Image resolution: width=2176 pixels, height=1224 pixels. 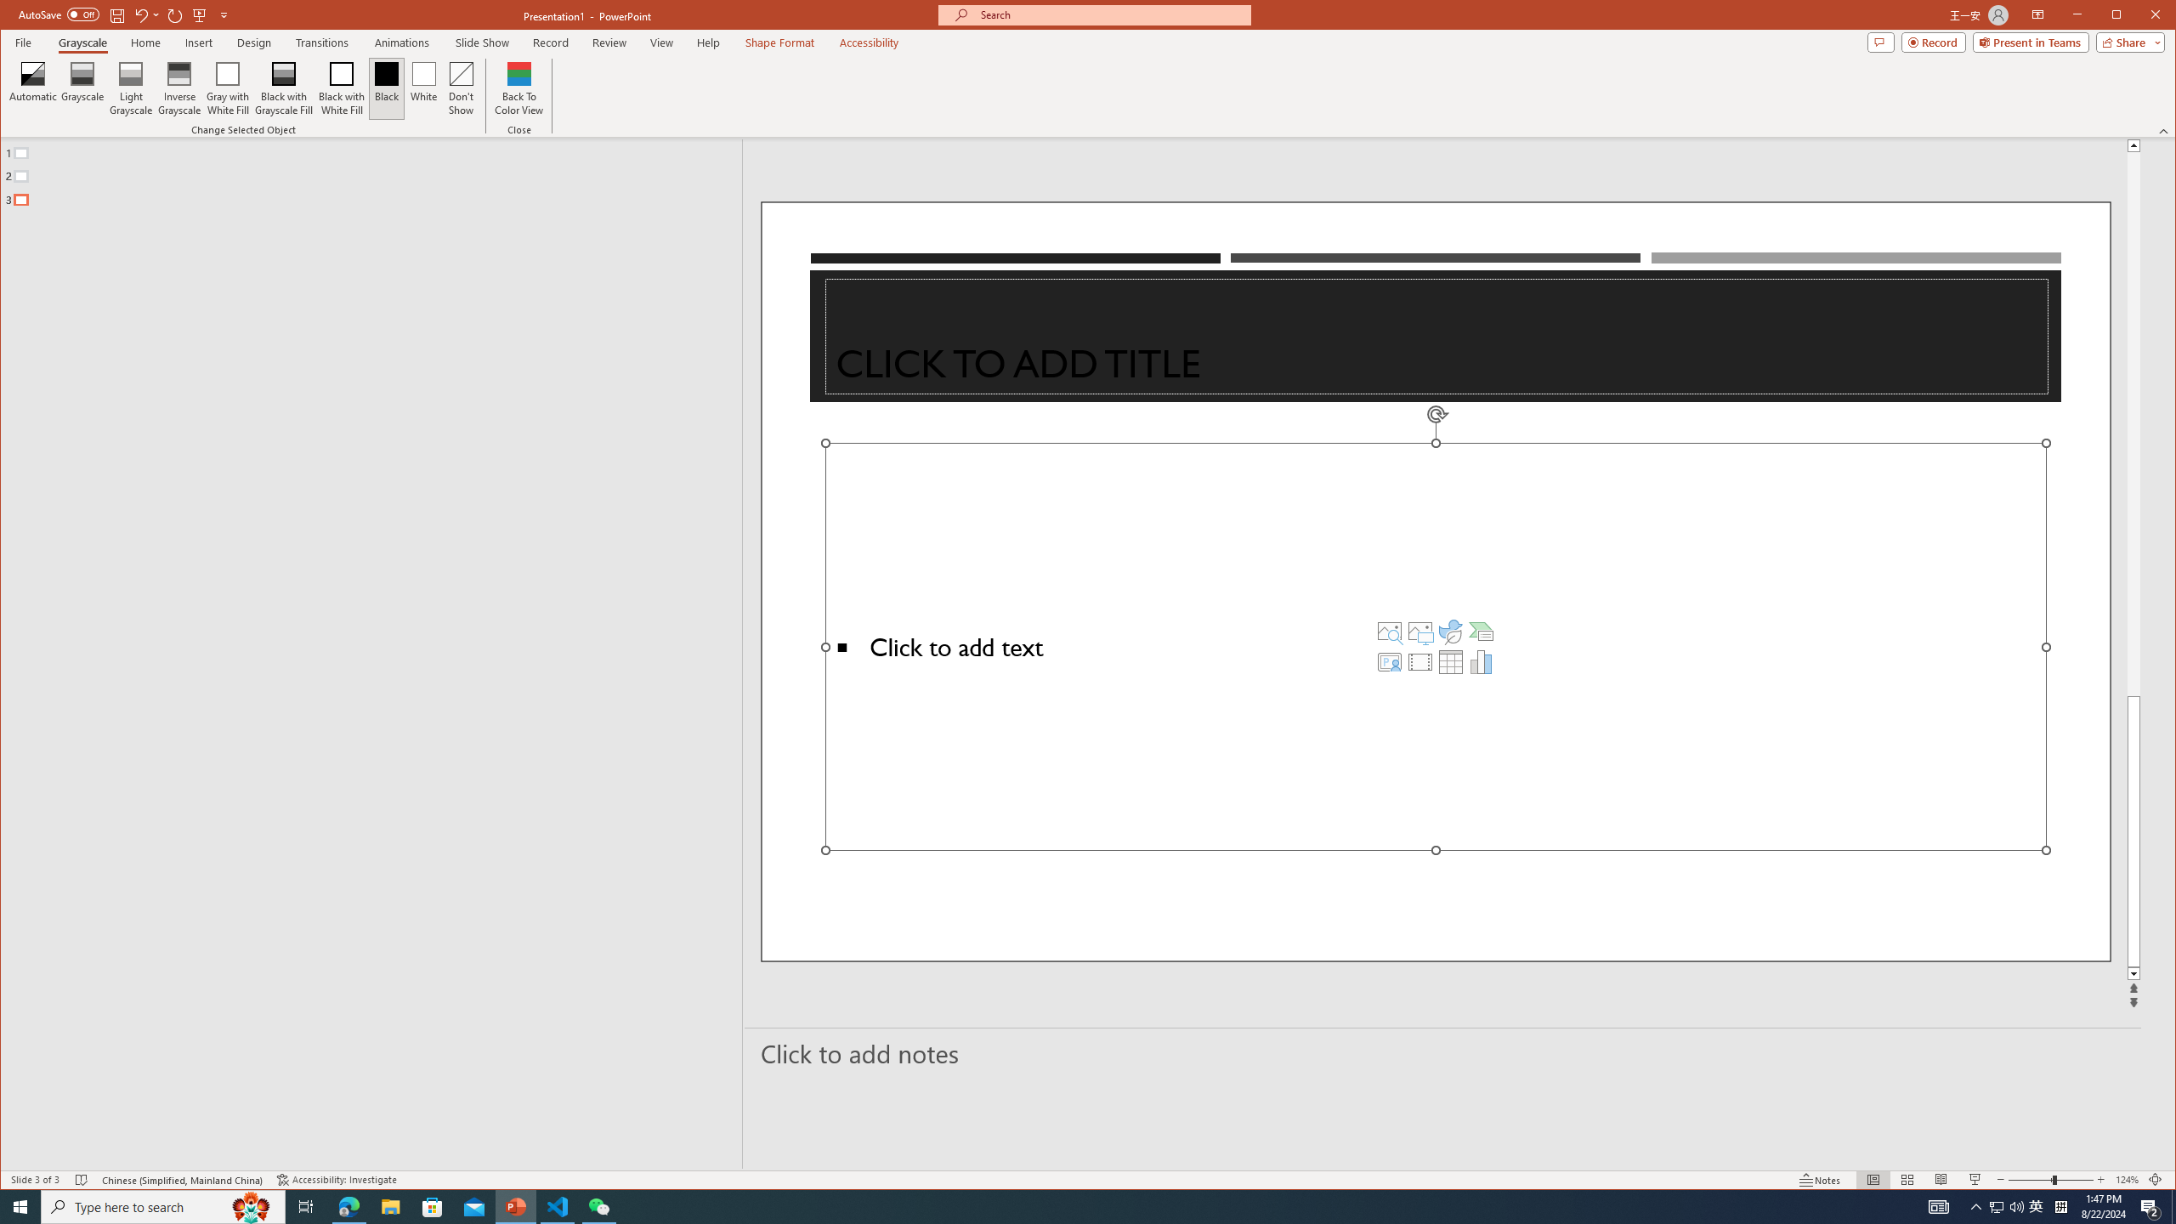 I want to click on Tray Input Indicator - Chinese (Simplified, China), so click(x=2060, y=1207).